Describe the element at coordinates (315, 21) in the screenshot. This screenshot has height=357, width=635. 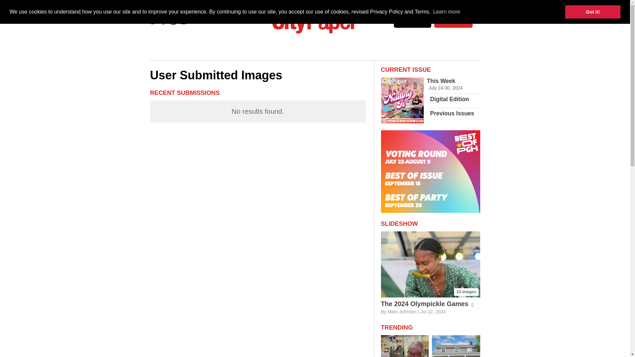
I see `Pittsburgh City Paper` at that location.